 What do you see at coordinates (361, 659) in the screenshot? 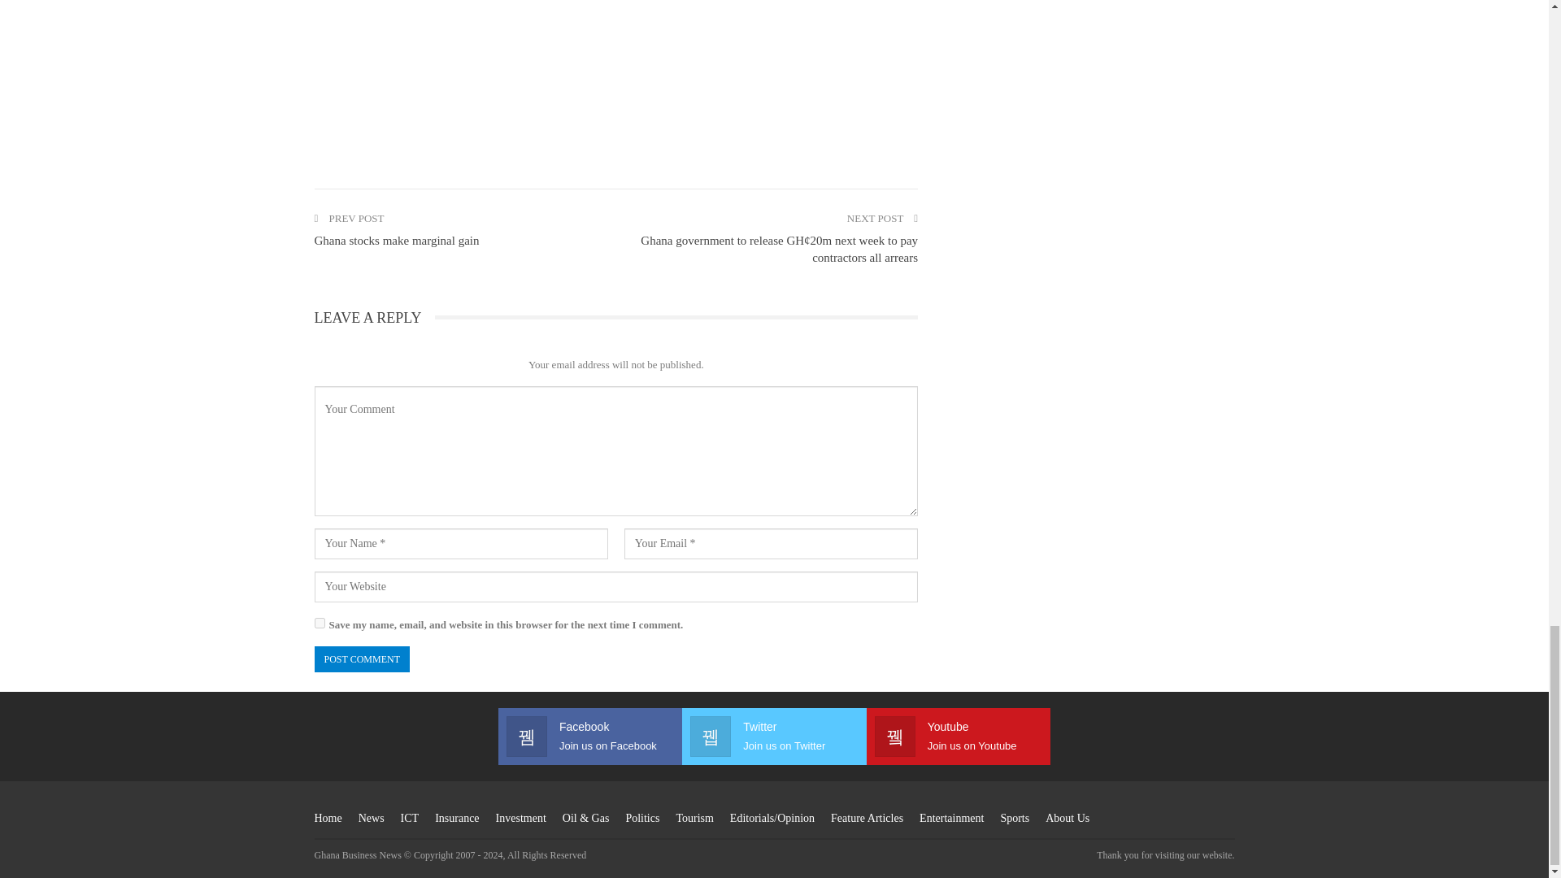
I see `Post Comment` at bounding box center [361, 659].